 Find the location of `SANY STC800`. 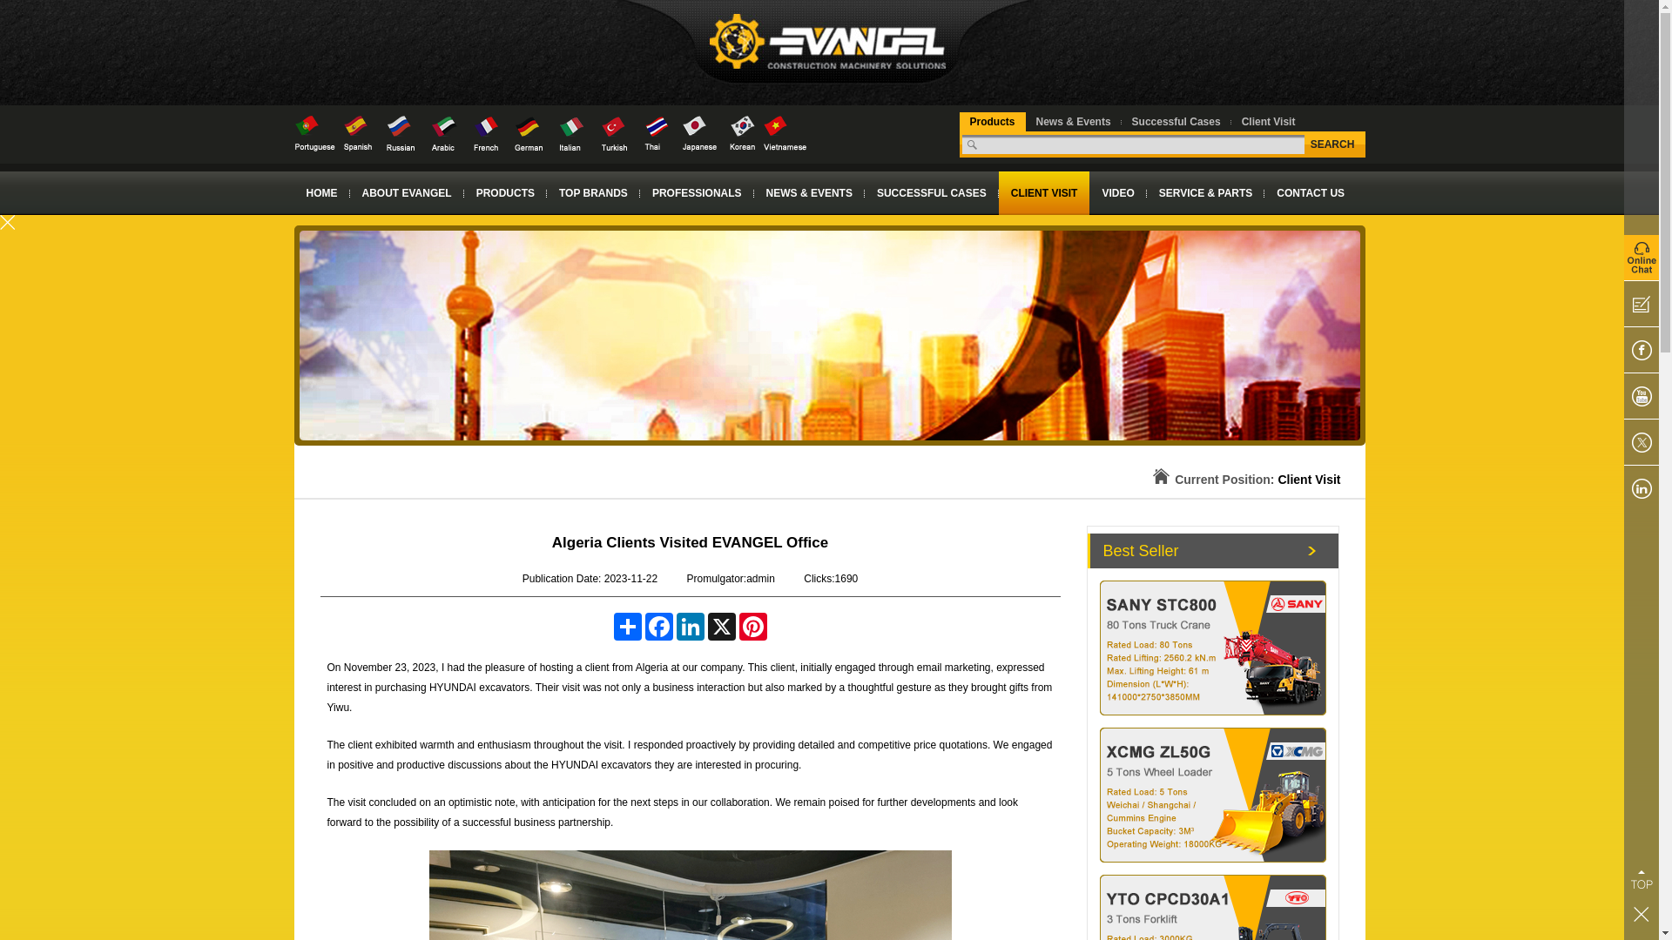

SANY STC800 is located at coordinates (1212, 648).